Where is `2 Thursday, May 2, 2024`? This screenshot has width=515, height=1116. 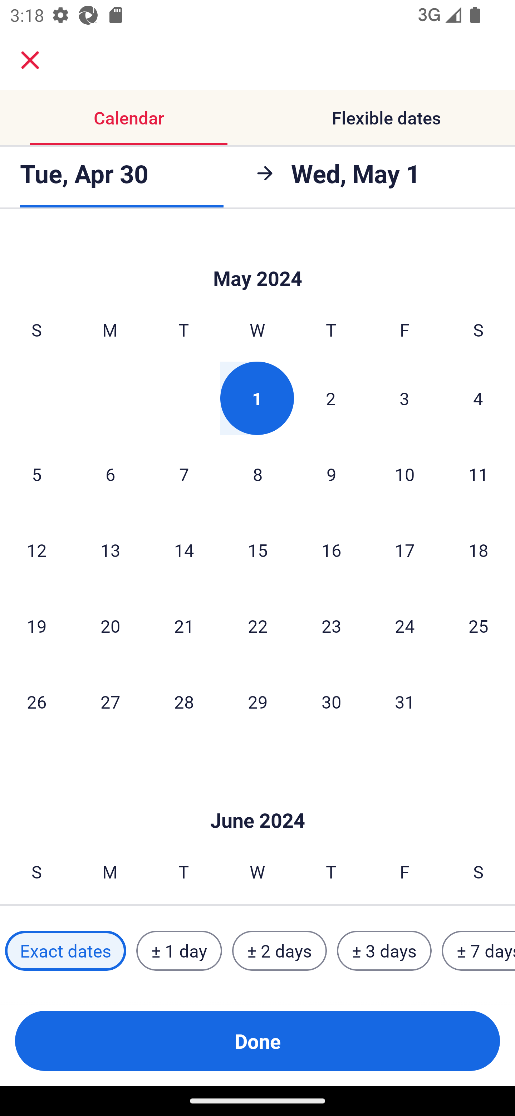
2 Thursday, May 2, 2024 is located at coordinates (331, 398).